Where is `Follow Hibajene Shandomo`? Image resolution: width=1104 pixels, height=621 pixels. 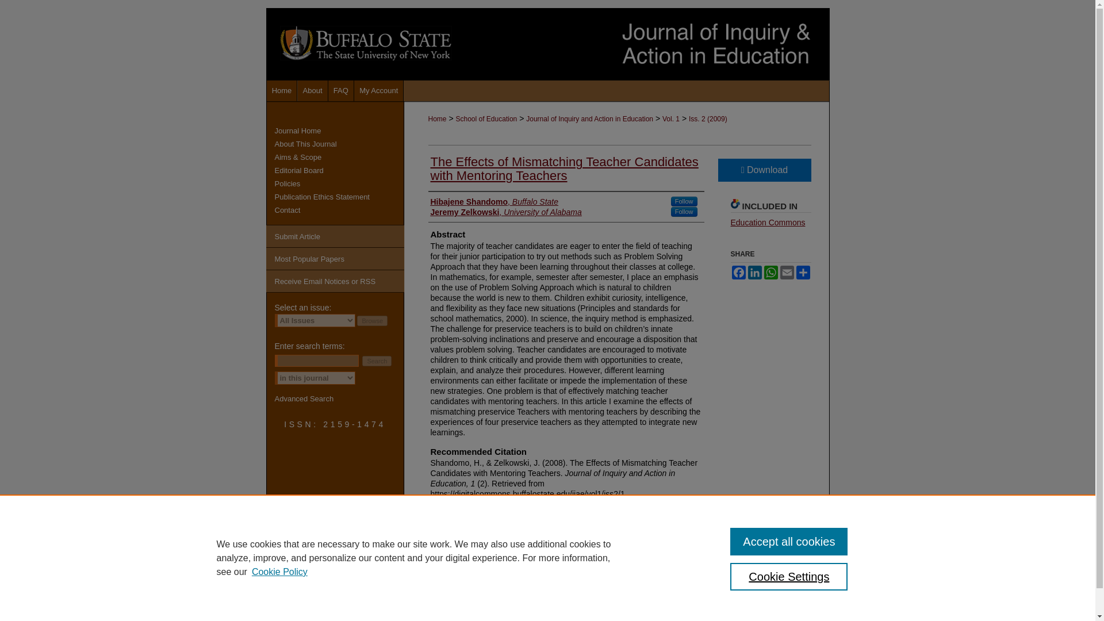
Follow Hibajene Shandomo is located at coordinates (684, 201).